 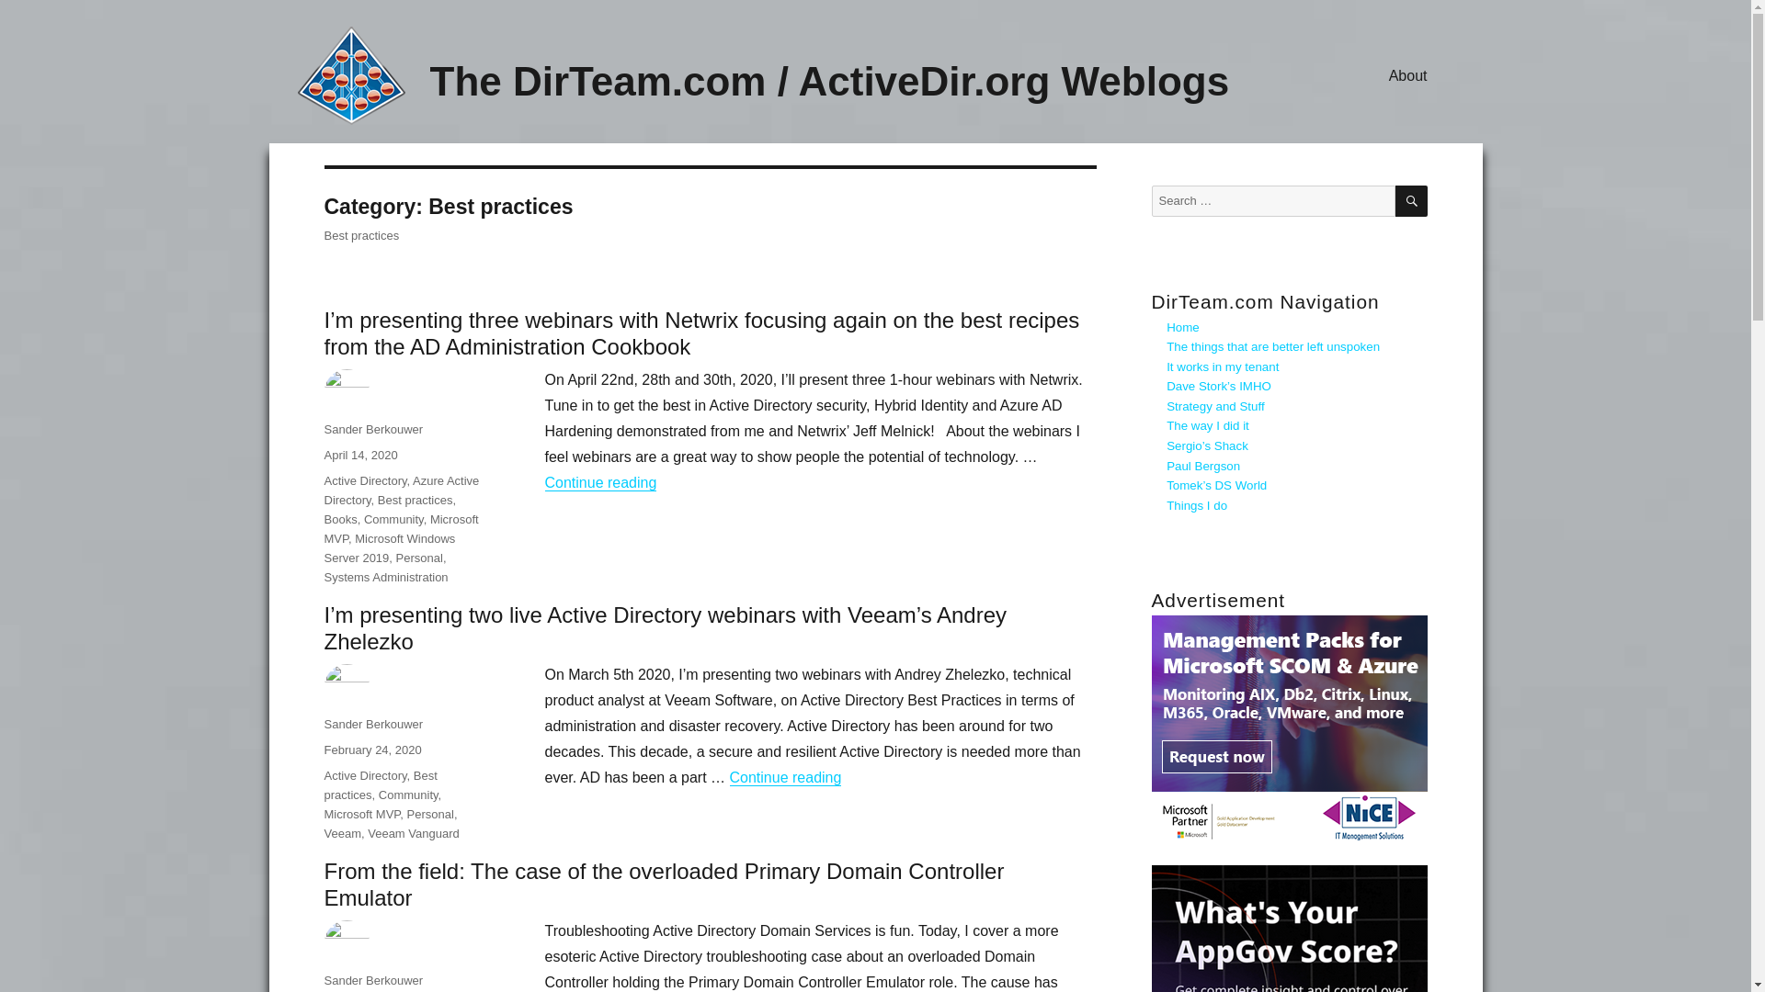 What do you see at coordinates (401, 490) in the screenshot?
I see `Azure Active Directory` at bounding box center [401, 490].